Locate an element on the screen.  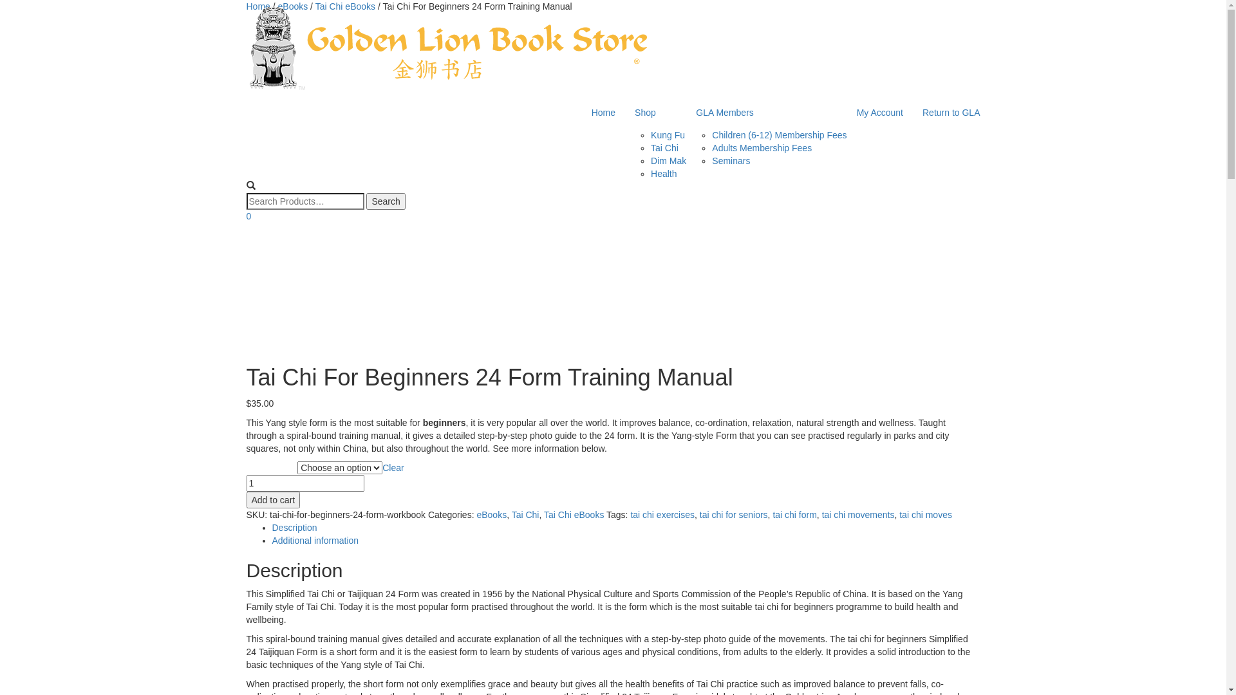
Qty is located at coordinates (305, 483).